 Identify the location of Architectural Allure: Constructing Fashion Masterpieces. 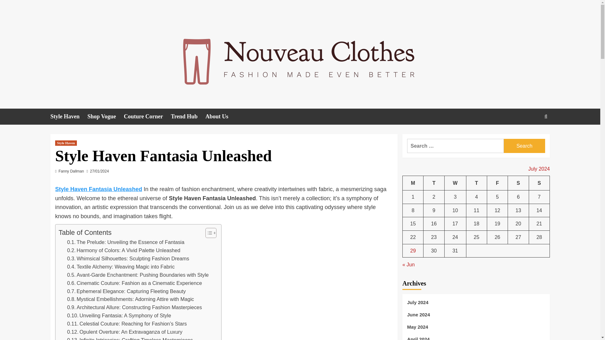
(135, 308).